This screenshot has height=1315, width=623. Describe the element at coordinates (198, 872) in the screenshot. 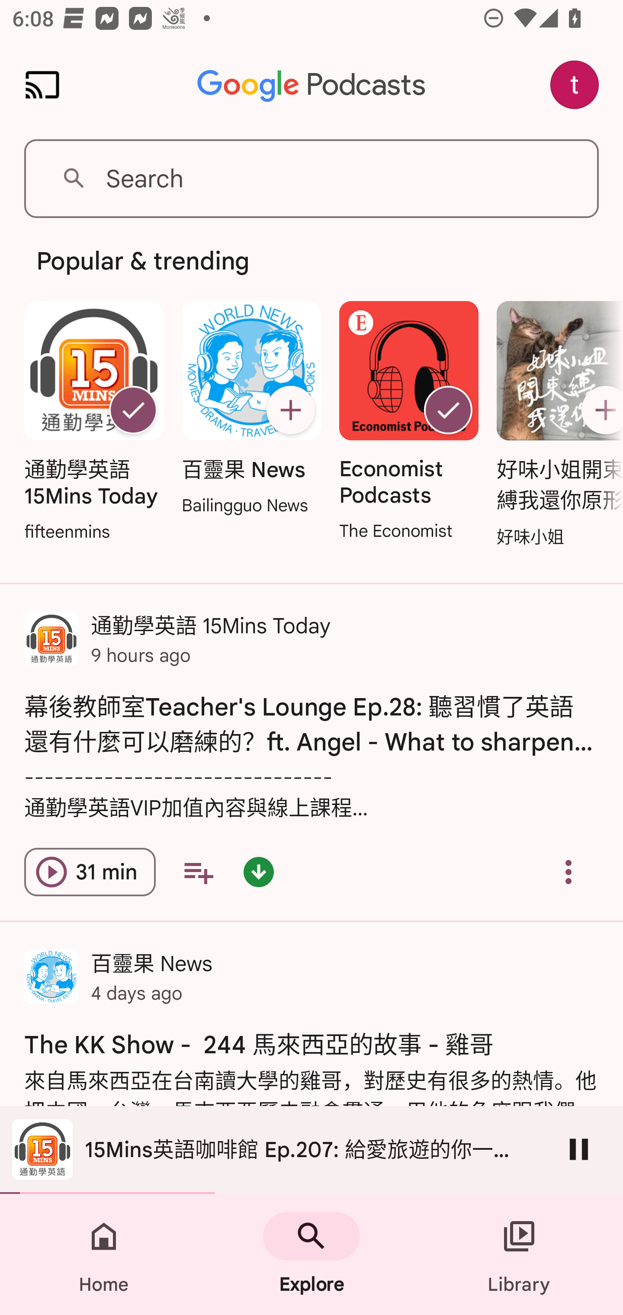

I see `Add to your queue` at that location.